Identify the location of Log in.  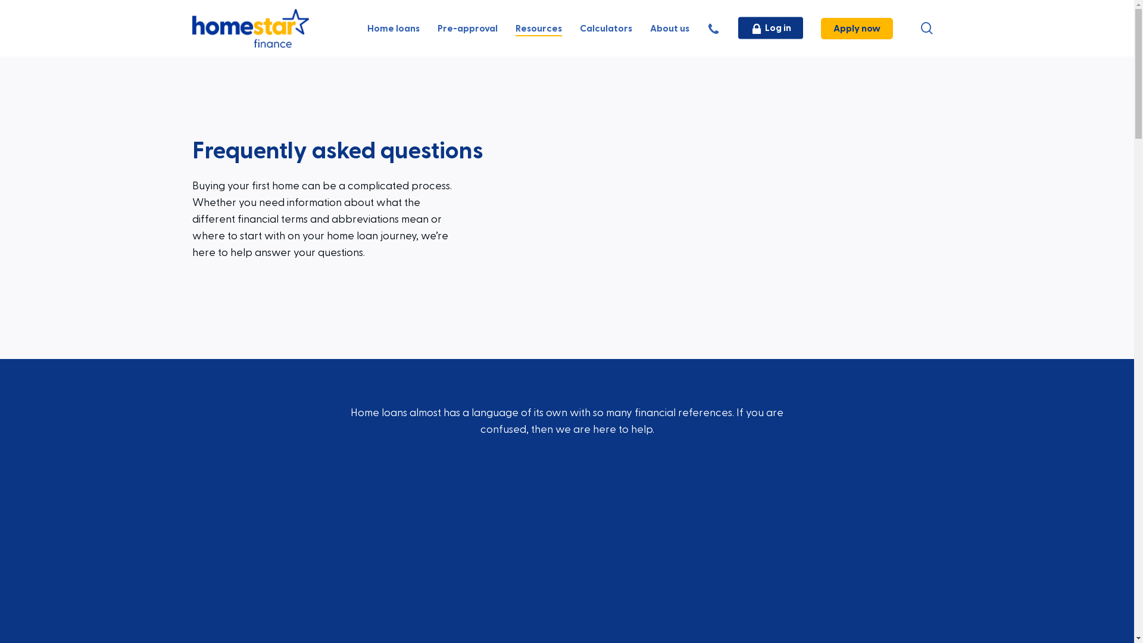
(770, 28).